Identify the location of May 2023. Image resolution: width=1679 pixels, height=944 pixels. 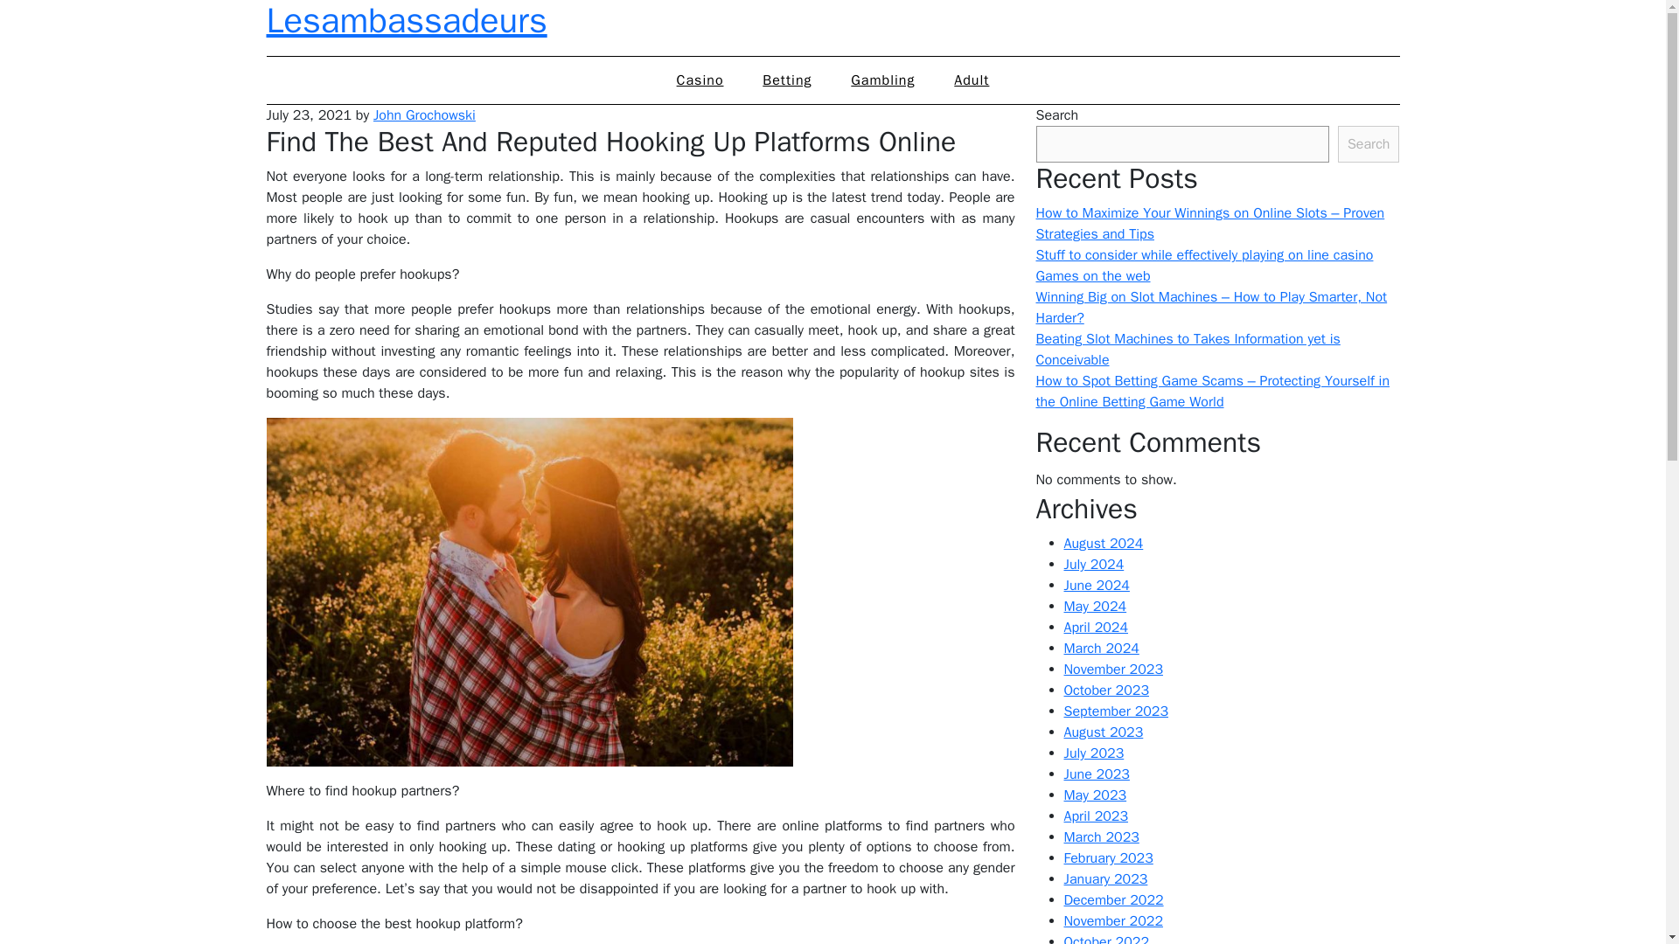
(1095, 795).